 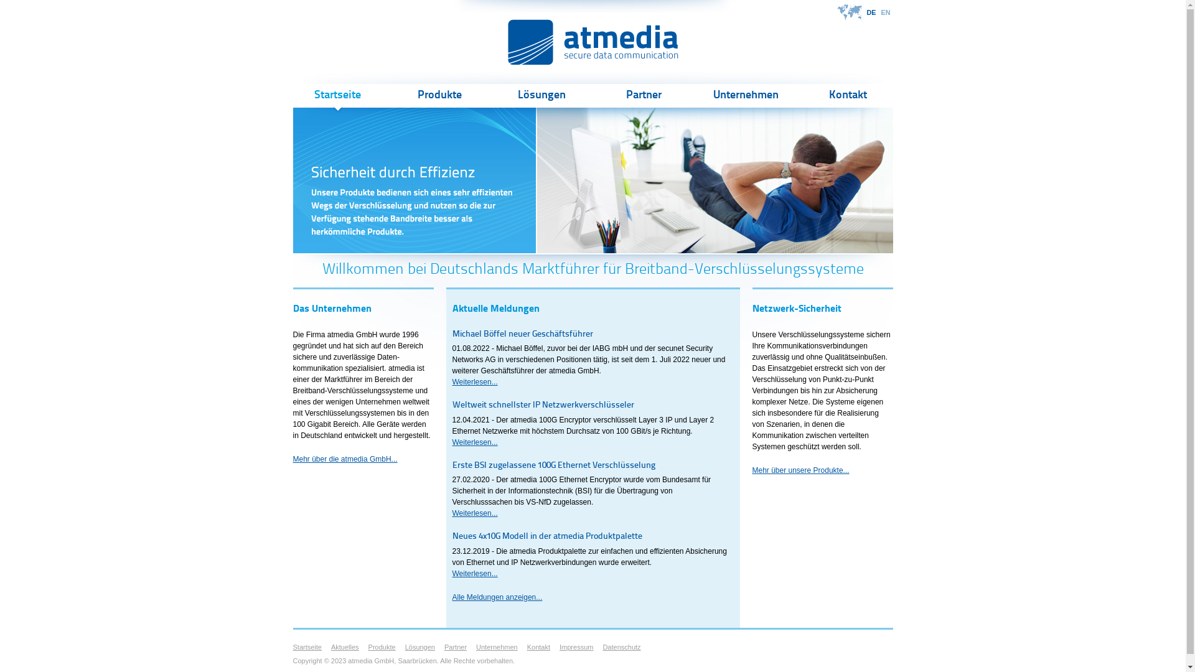 What do you see at coordinates (576, 647) in the screenshot?
I see `Impressum` at bounding box center [576, 647].